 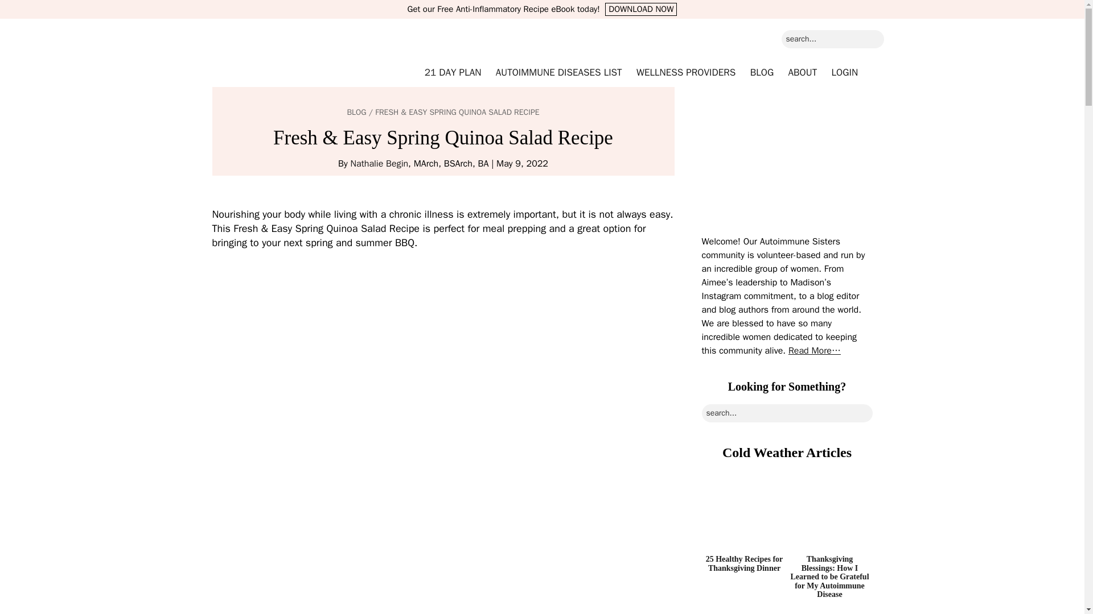 I want to click on WELLNESS PROVIDERS, so click(x=685, y=73).